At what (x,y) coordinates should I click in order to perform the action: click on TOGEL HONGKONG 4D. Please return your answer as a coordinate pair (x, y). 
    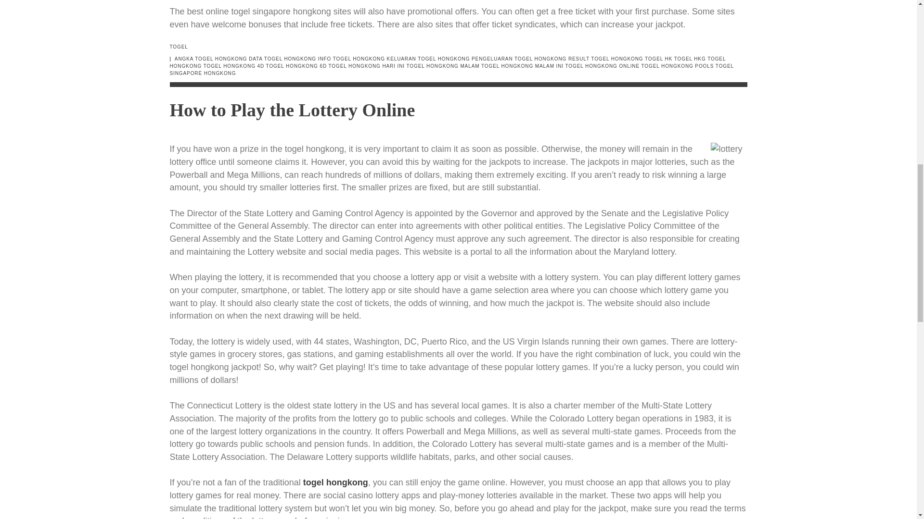
    Looking at the image, I should click on (234, 65).